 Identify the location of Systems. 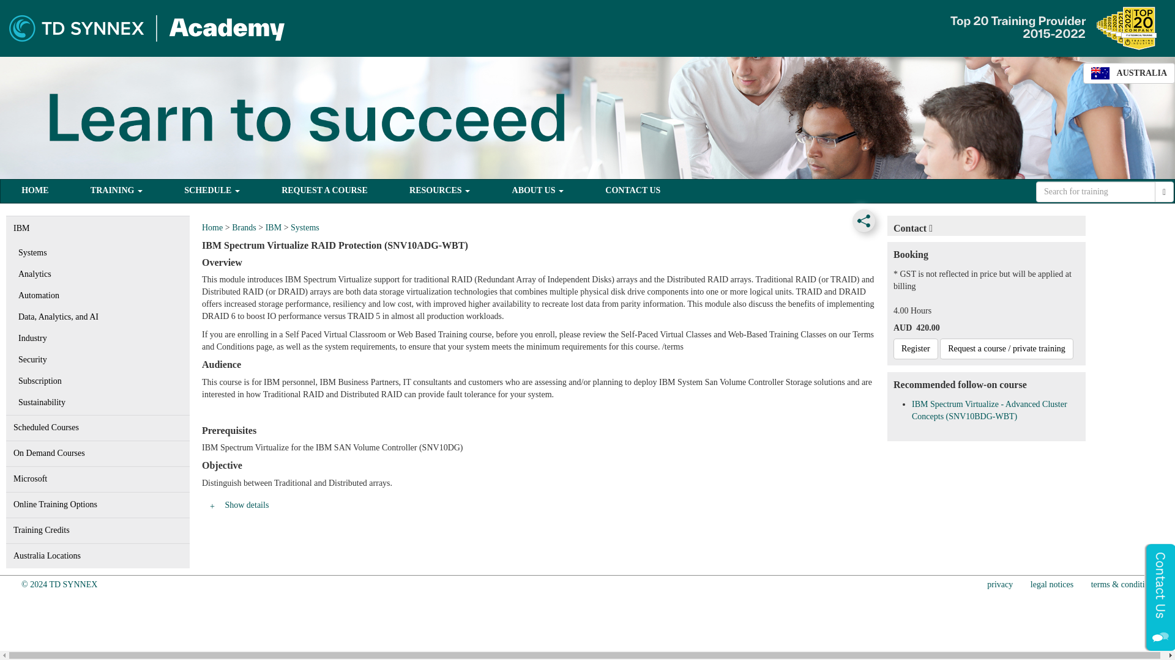
(97, 252).